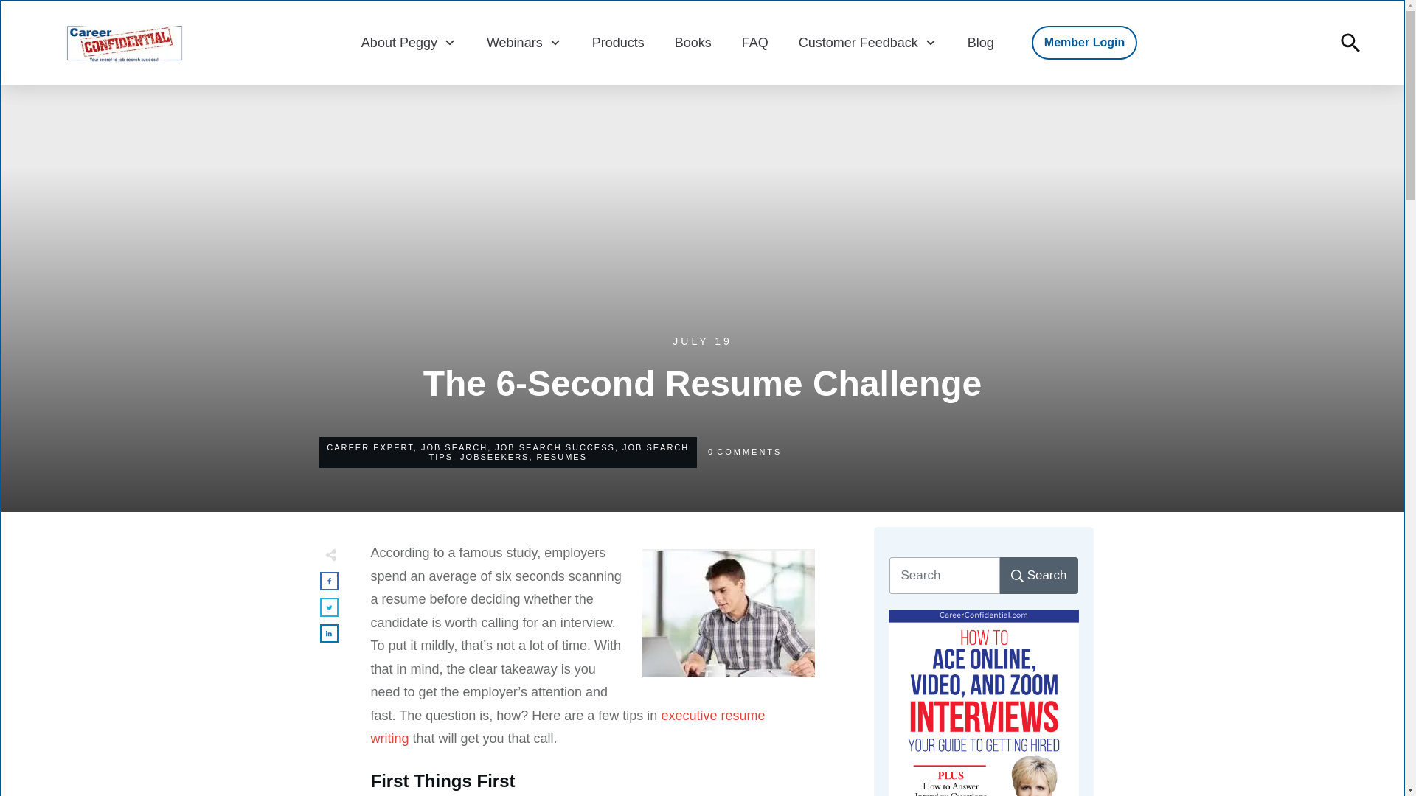 The image size is (1416, 796). Describe the element at coordinates (755, 42) in the screenshot. I see `FAQ` at that location.